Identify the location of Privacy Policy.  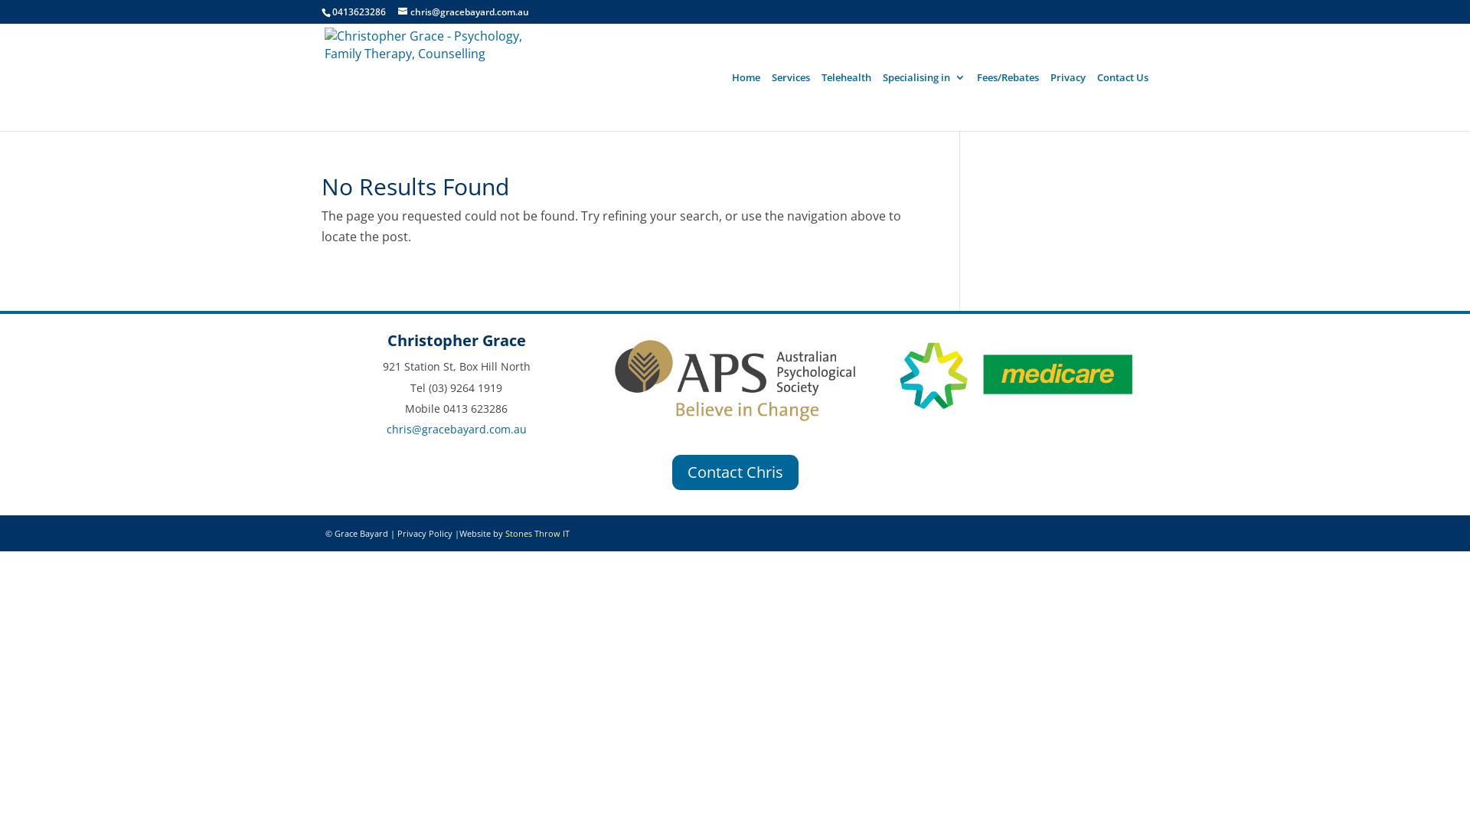
(425, 533).